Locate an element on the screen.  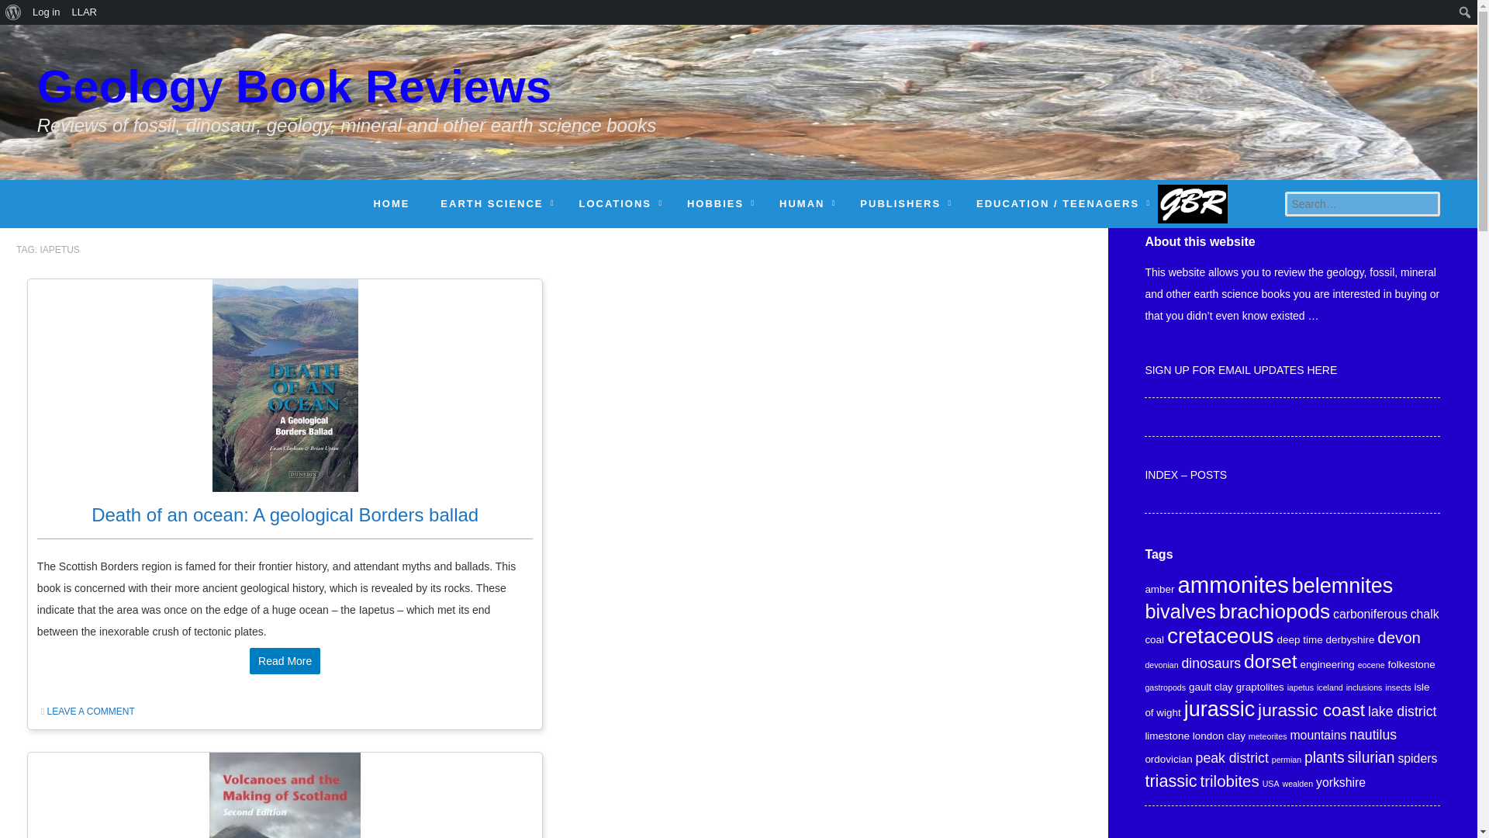
Log in is located at coordinates (46, 12).